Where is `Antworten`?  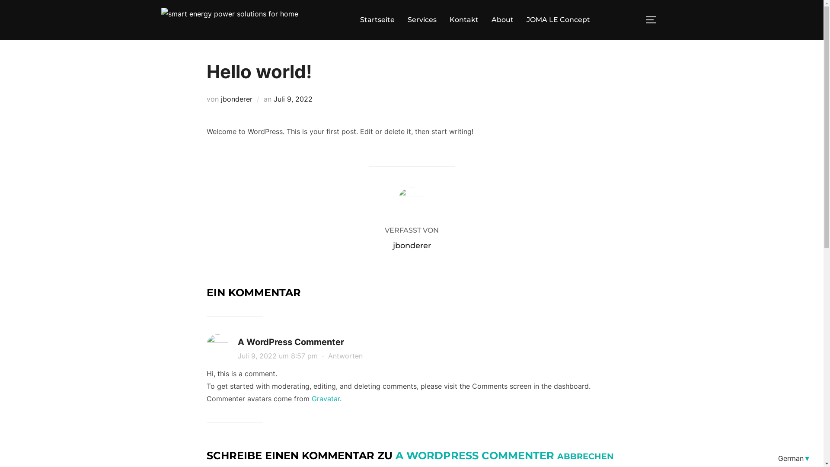 Antworten is located at coordinates (345, 356).